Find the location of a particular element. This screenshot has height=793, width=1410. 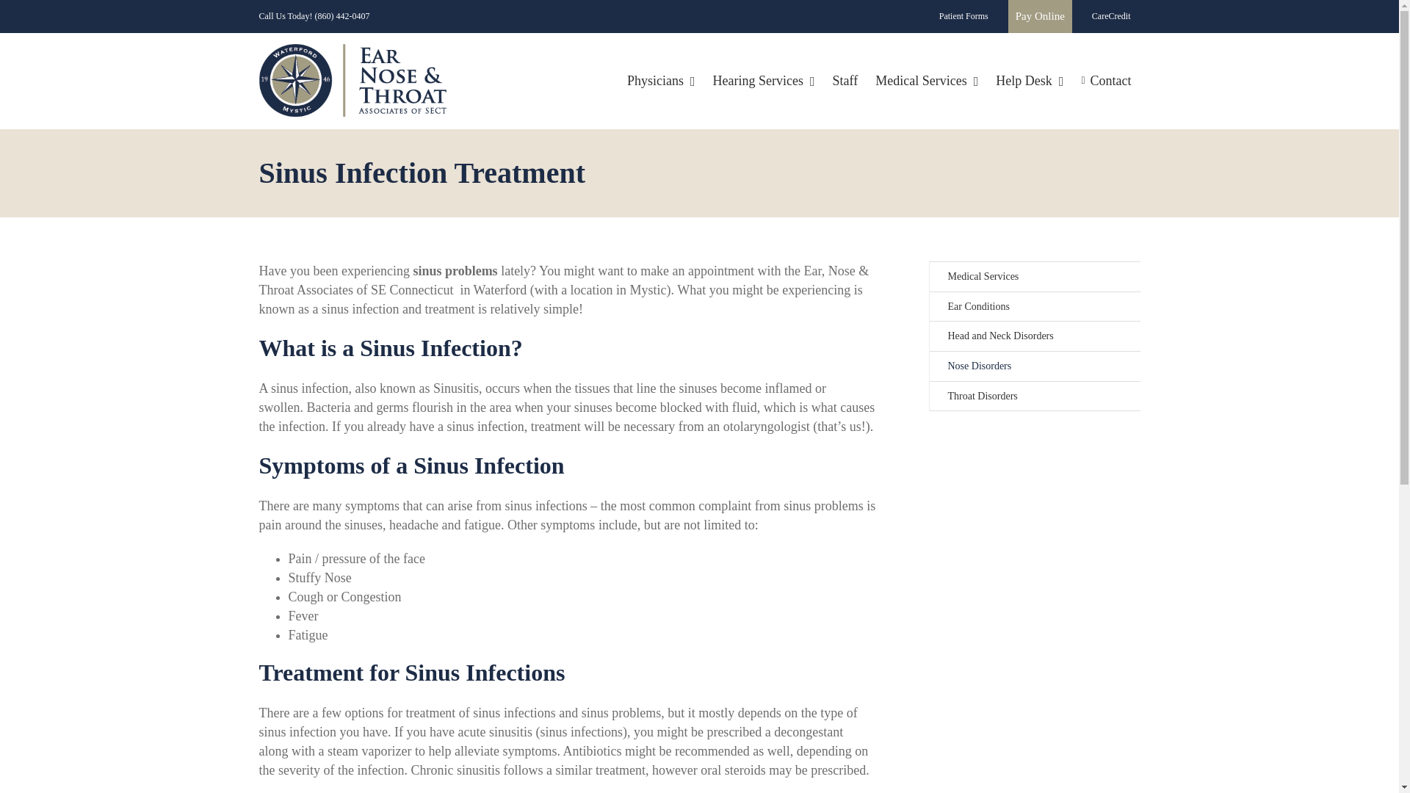

Help Desk is located at coordinates (1030, 81).